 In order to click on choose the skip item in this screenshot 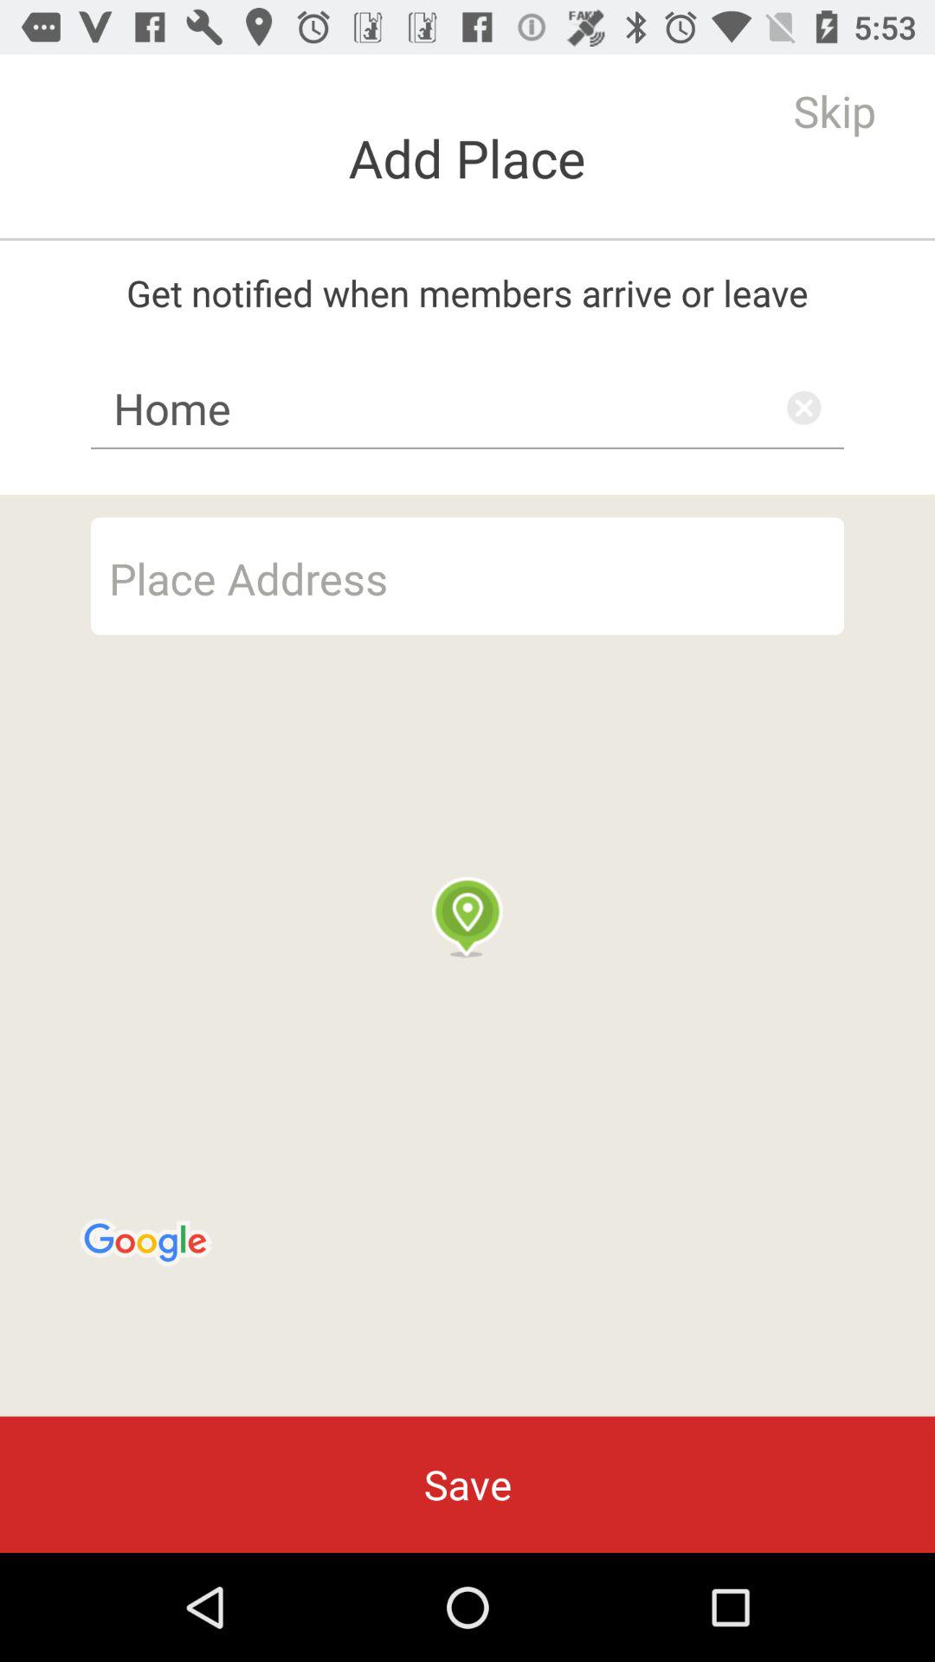, I will do `click(835, 111)`.